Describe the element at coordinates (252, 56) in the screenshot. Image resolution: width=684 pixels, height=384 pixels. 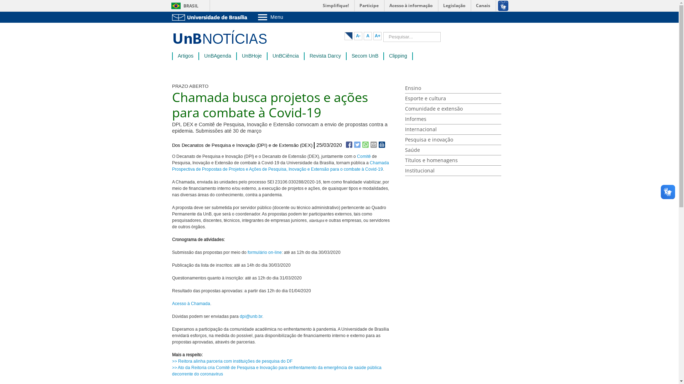
I see `UnBHoje` at that location.